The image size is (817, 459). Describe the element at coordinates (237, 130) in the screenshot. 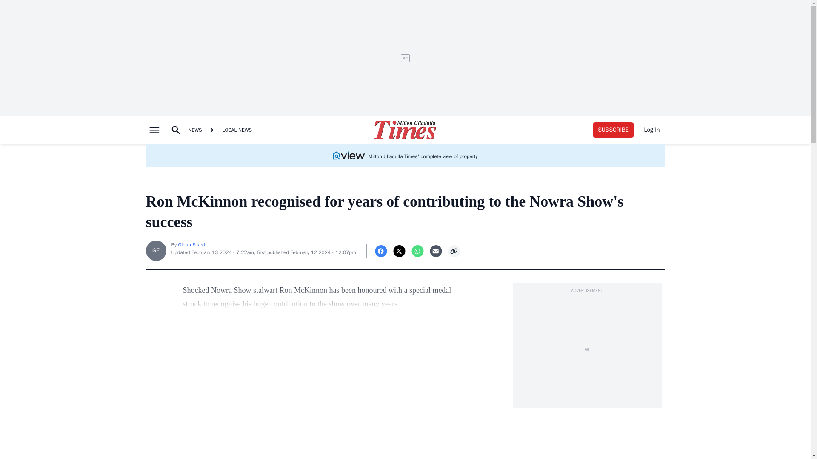

I see `LOCAL NEWS` at that location.